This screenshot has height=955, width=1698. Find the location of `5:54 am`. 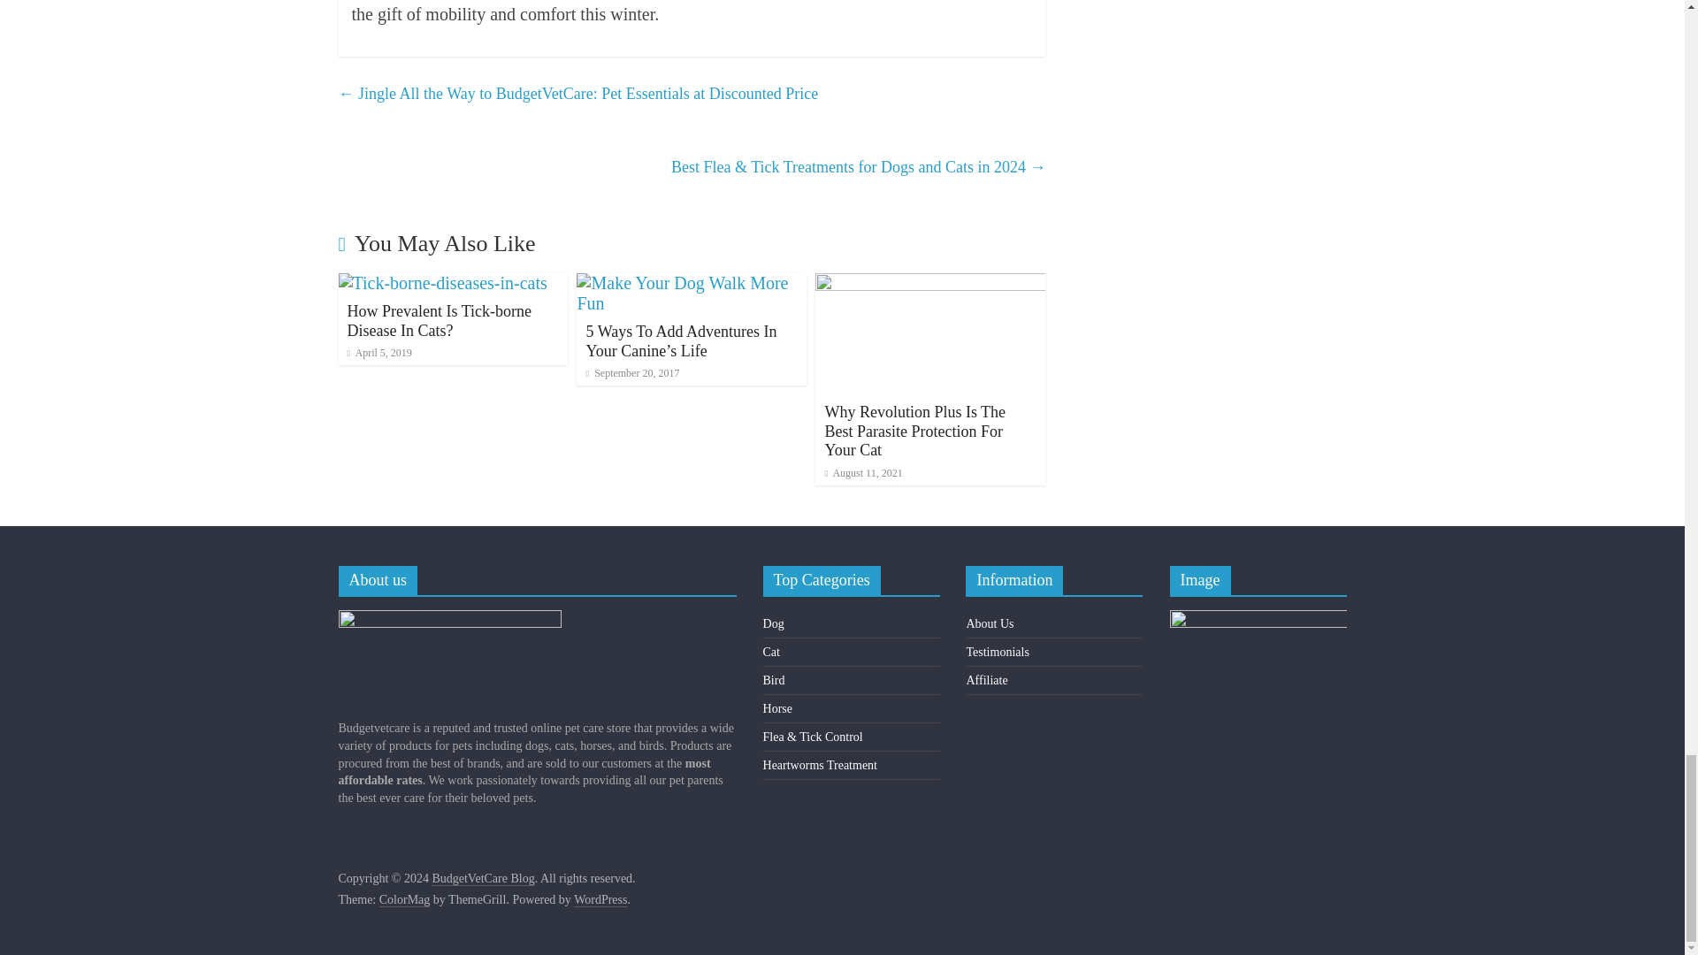

5:54 am is located at coordinates (632, 372).